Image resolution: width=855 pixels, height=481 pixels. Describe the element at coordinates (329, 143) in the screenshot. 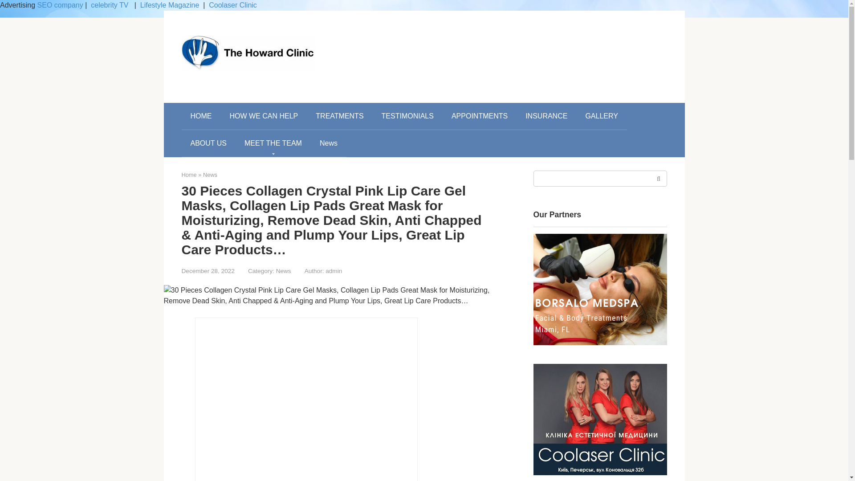

I see `News` at that location.